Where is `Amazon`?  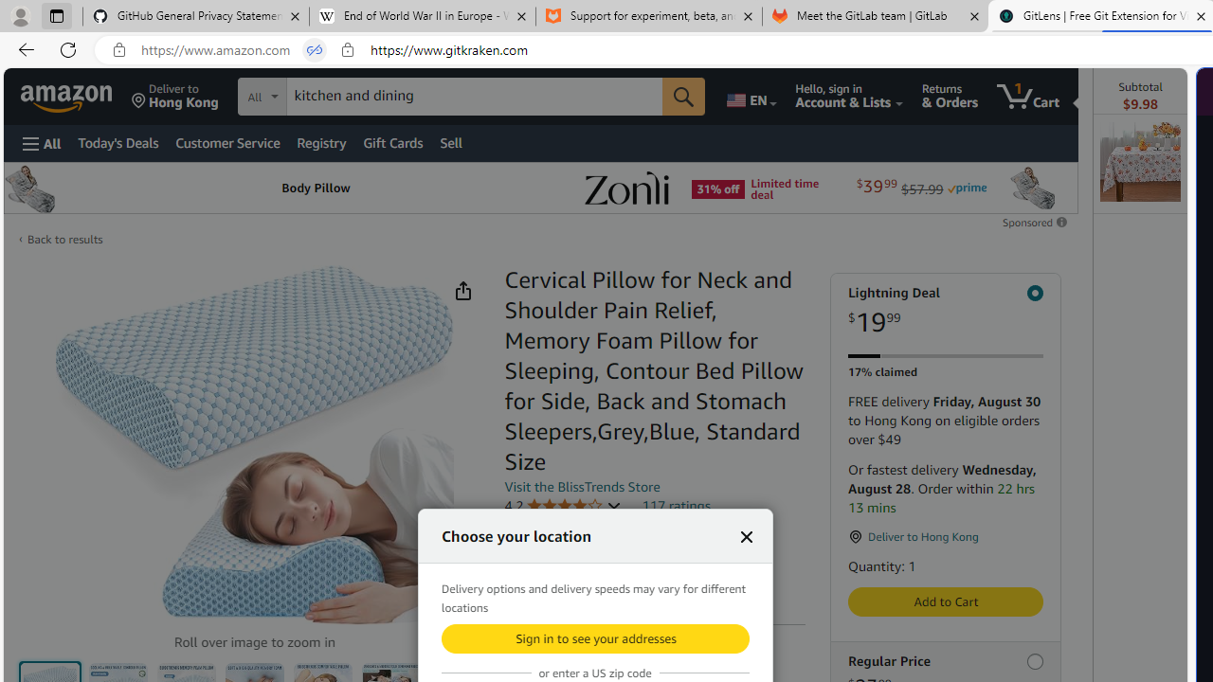
Amazon is located at coordinates (68, 97).